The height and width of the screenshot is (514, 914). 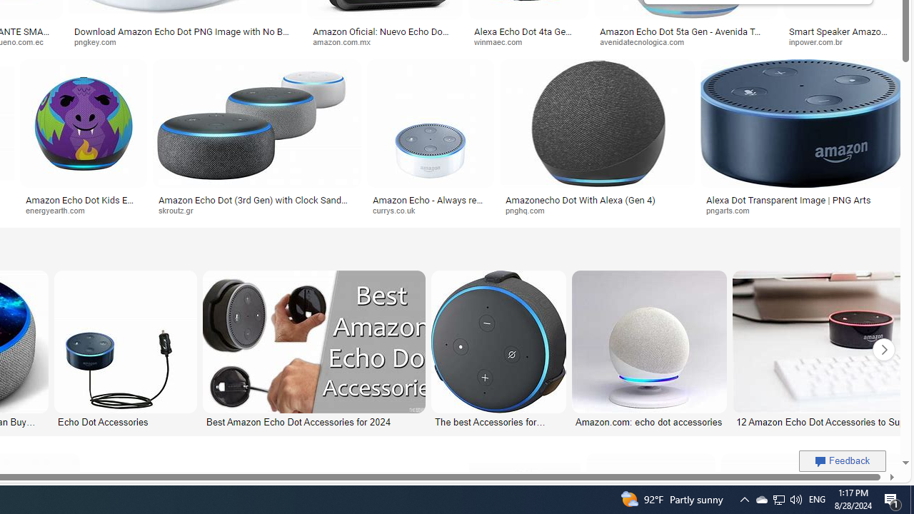 What do you see at coordinates (801, 123) in the screenshot?
I see `Image result for Amazon Echo Dot PNG` at bounding box center [801, 123].